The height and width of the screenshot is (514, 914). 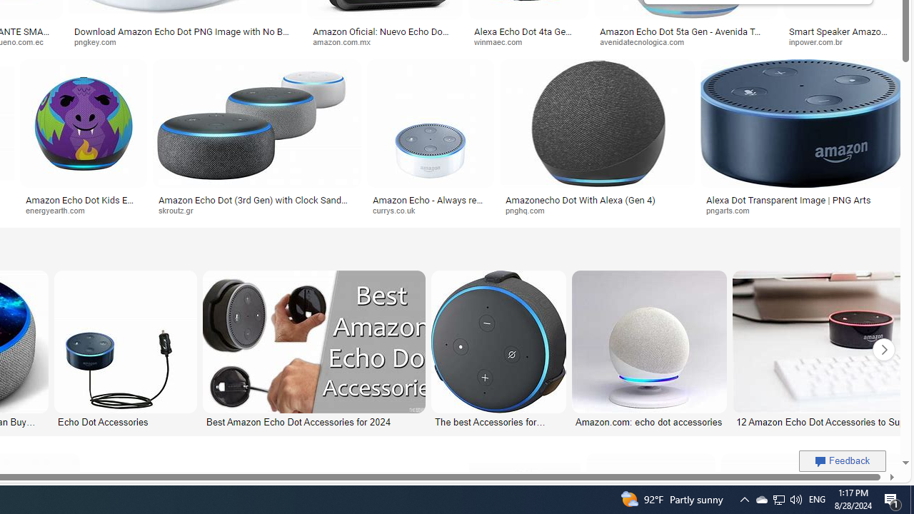 What do you see at coordinates (801, 123) in the screenshot?
I see `Image result for Amazon Echo Dot PNG` at bounding box center [801, 123].